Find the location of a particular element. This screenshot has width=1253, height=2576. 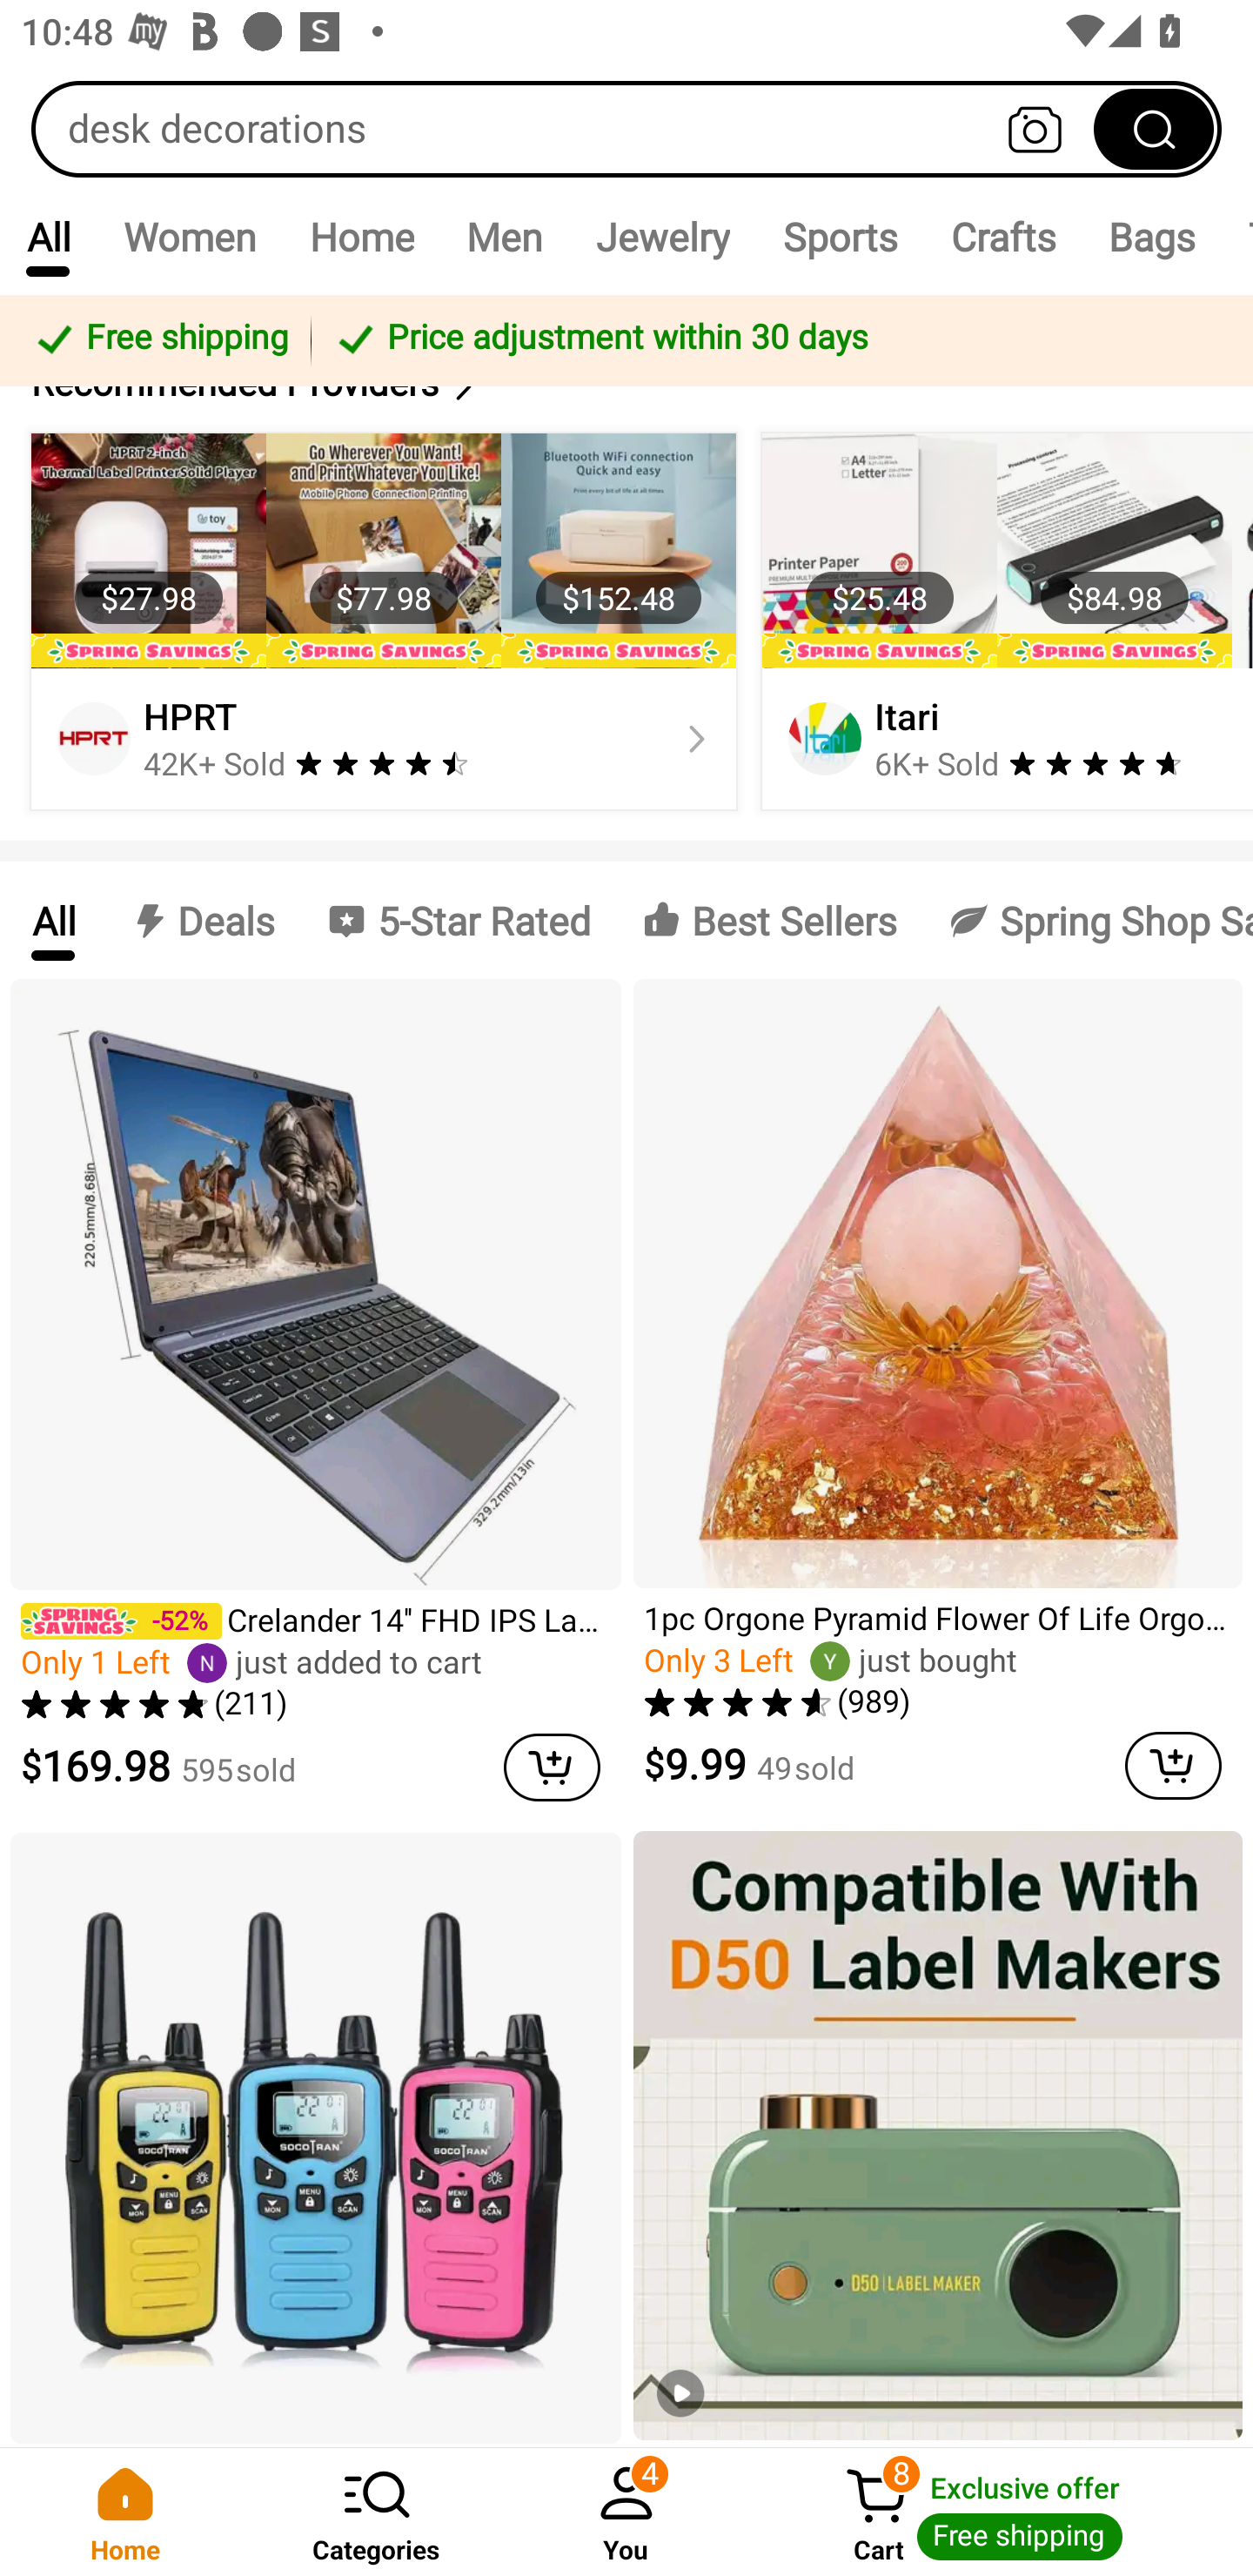

cart delete is located at coordinates (552, 1767).